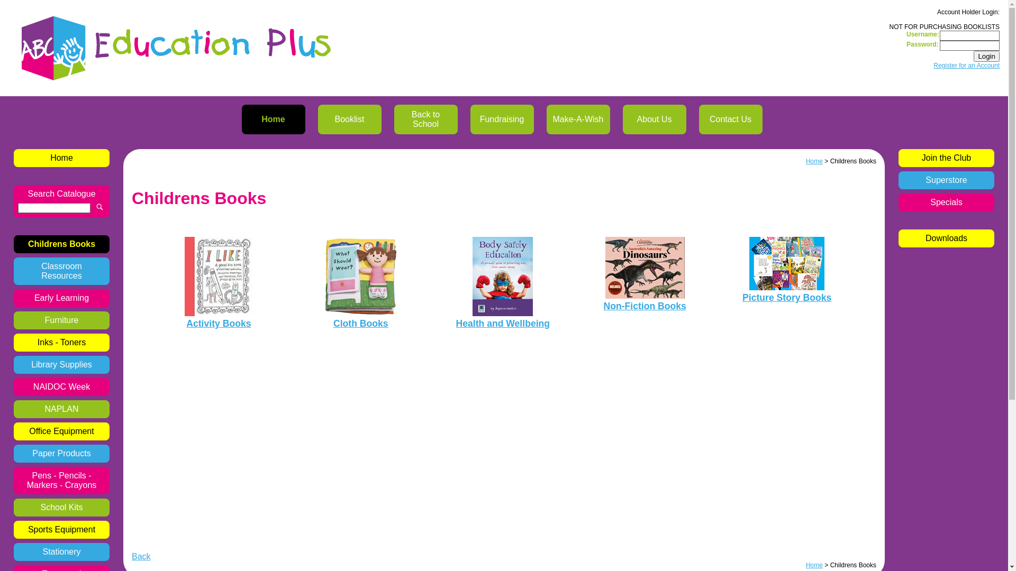 The image size is (1016, 571). Describe the element at coordinates (61, 343) in the screenshot. I see `Inks - Toners` at that location.